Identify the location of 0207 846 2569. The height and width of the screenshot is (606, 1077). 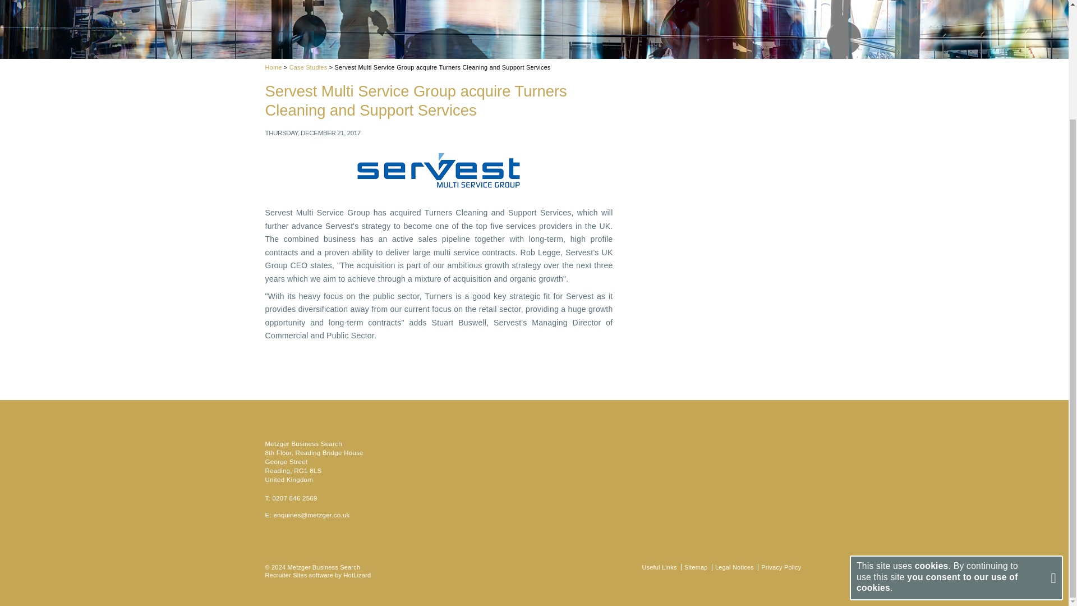
(294, 498).